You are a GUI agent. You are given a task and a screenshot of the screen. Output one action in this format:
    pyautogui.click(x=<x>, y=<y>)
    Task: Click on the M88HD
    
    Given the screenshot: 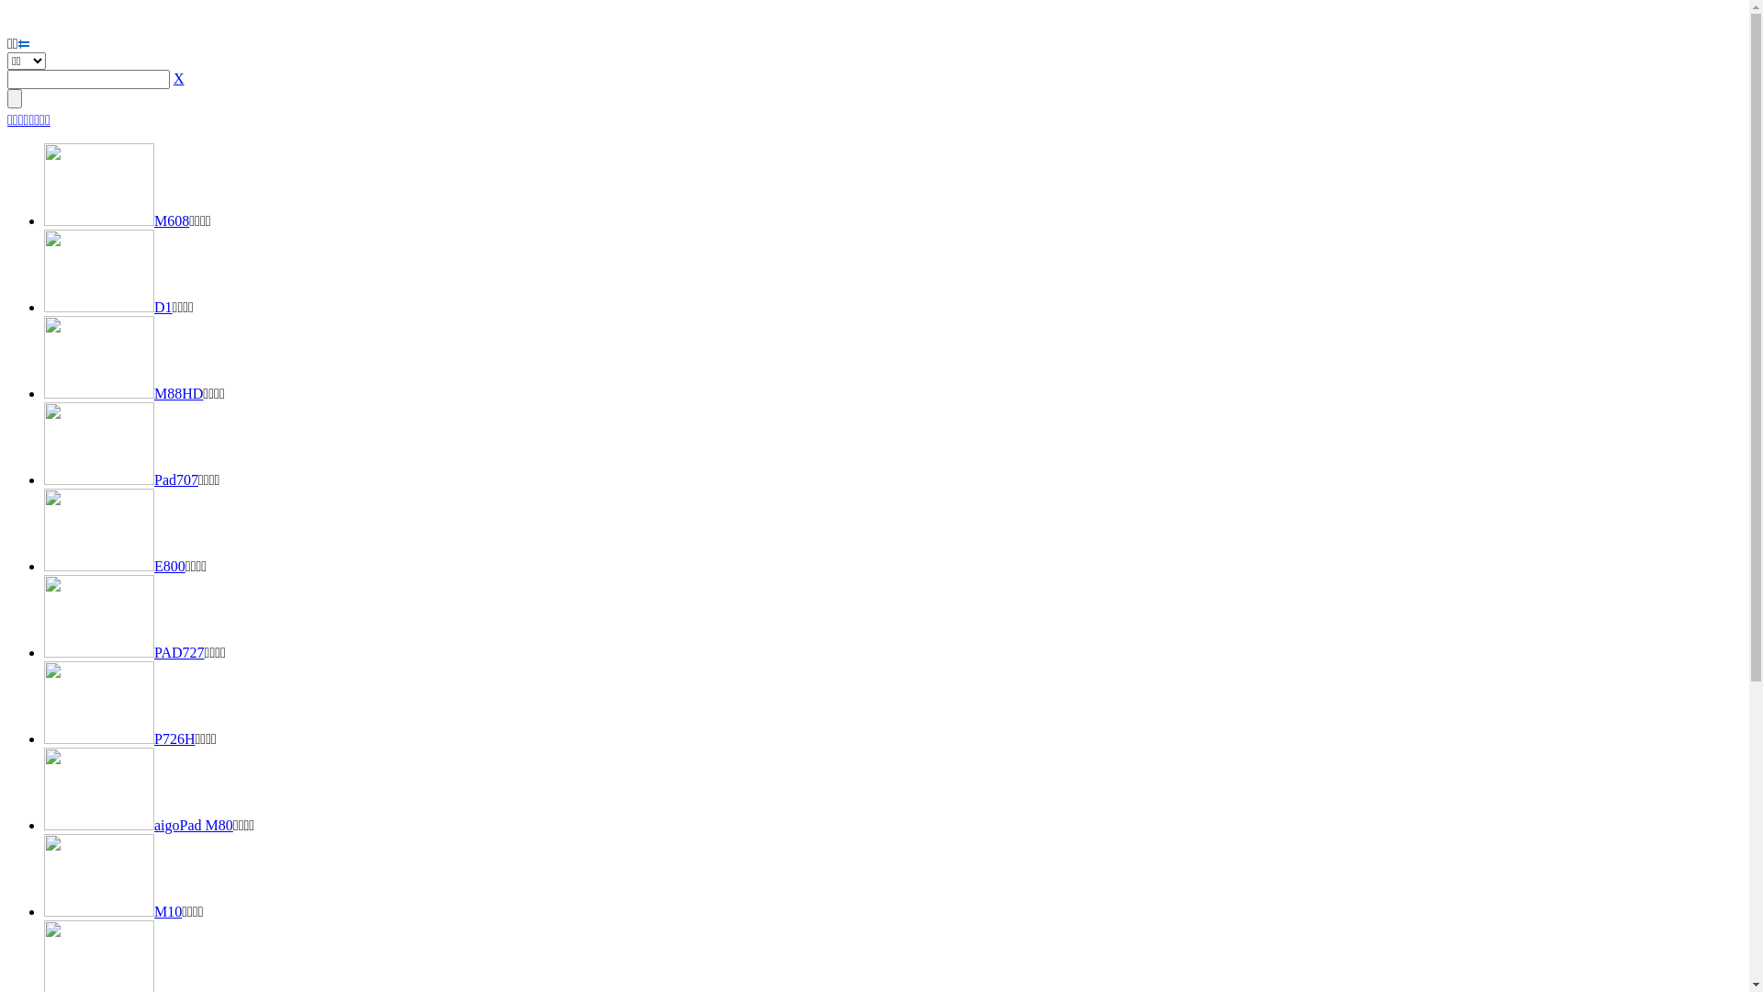 What is the action you would take?
    pyautogui.click(x=123, y=393)
    